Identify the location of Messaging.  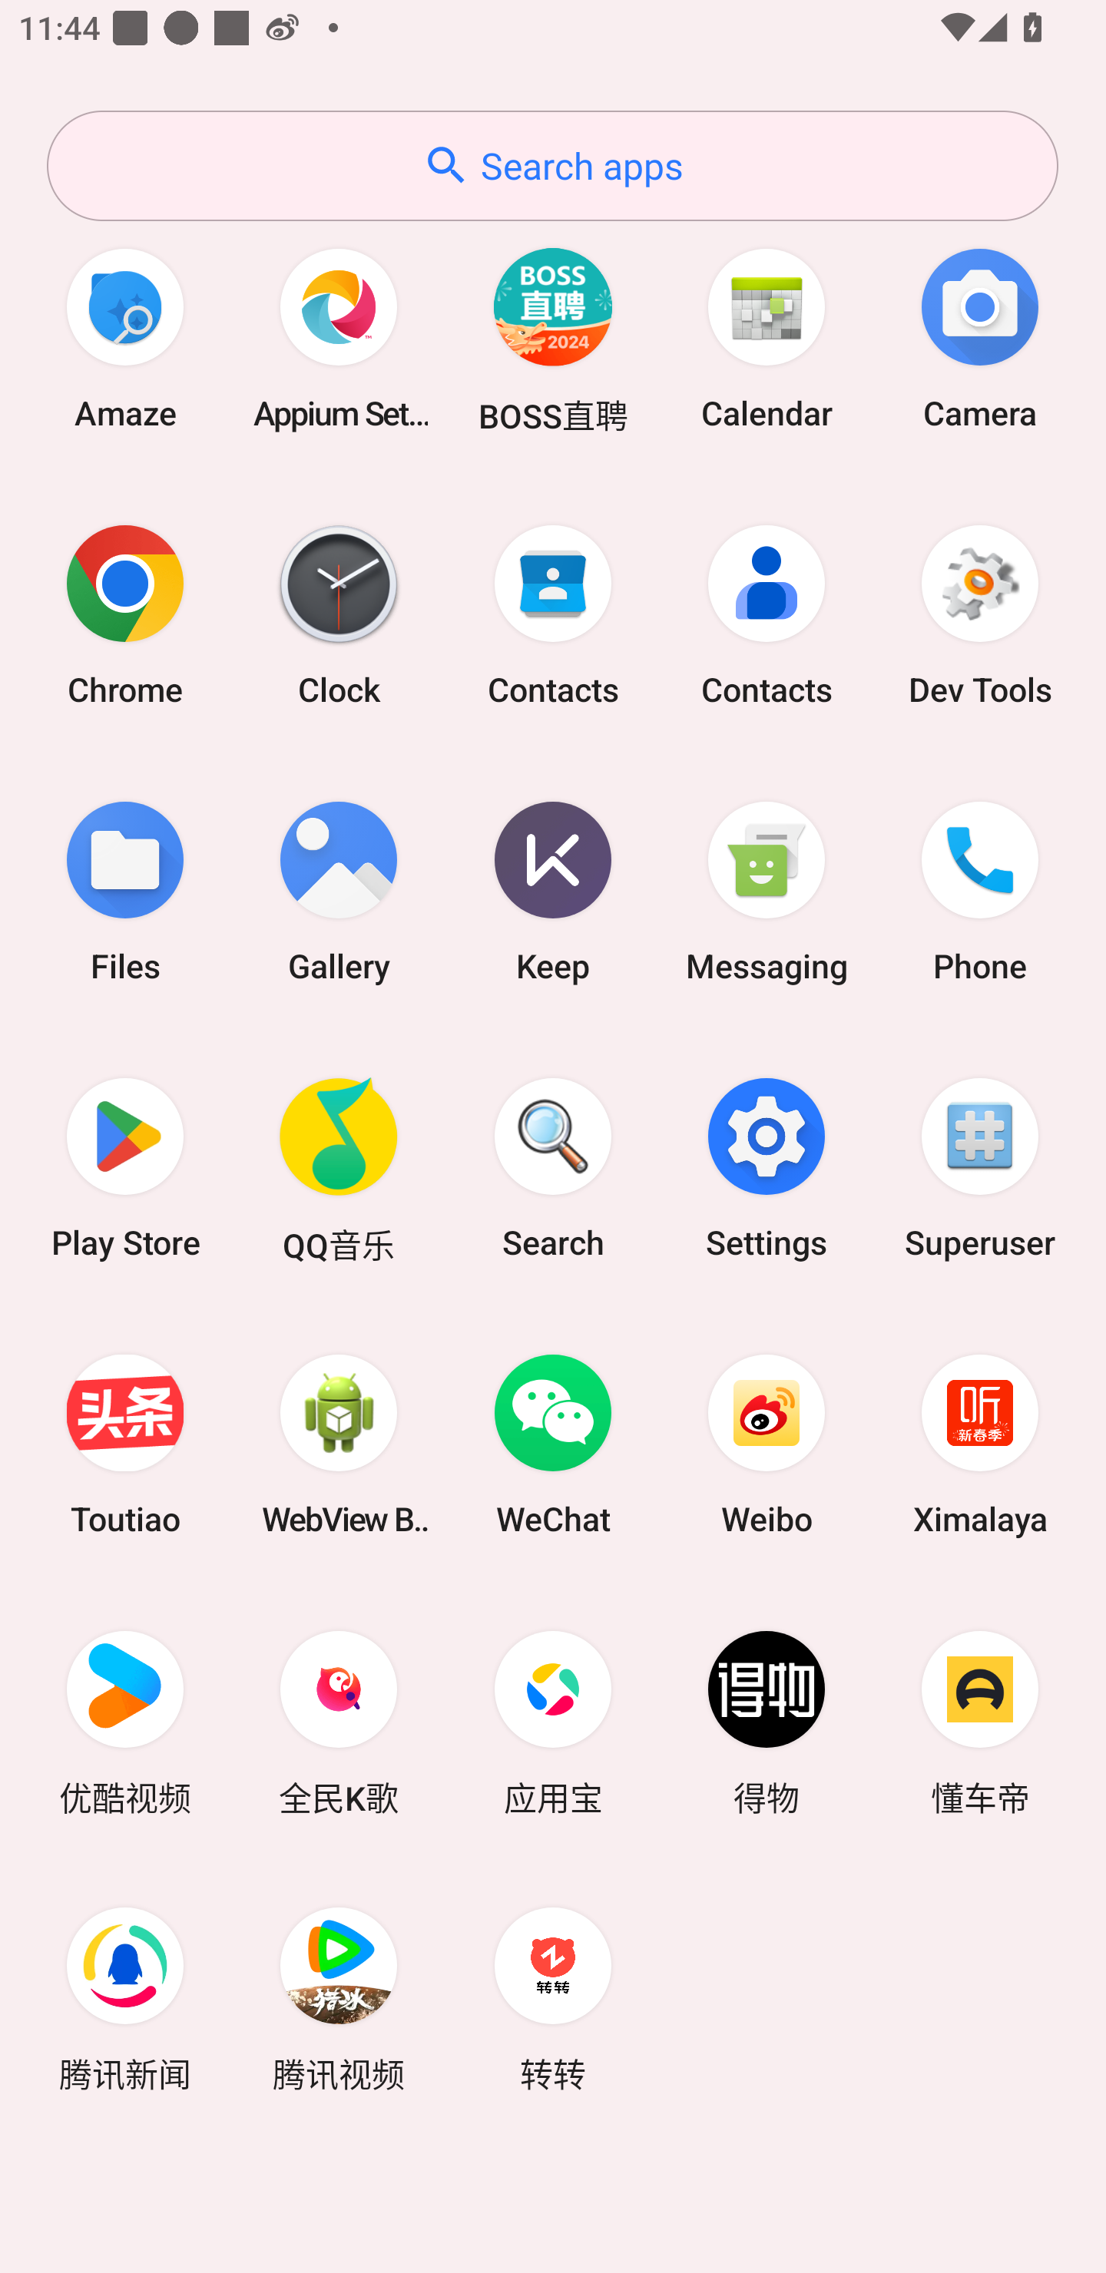
(767, 891).